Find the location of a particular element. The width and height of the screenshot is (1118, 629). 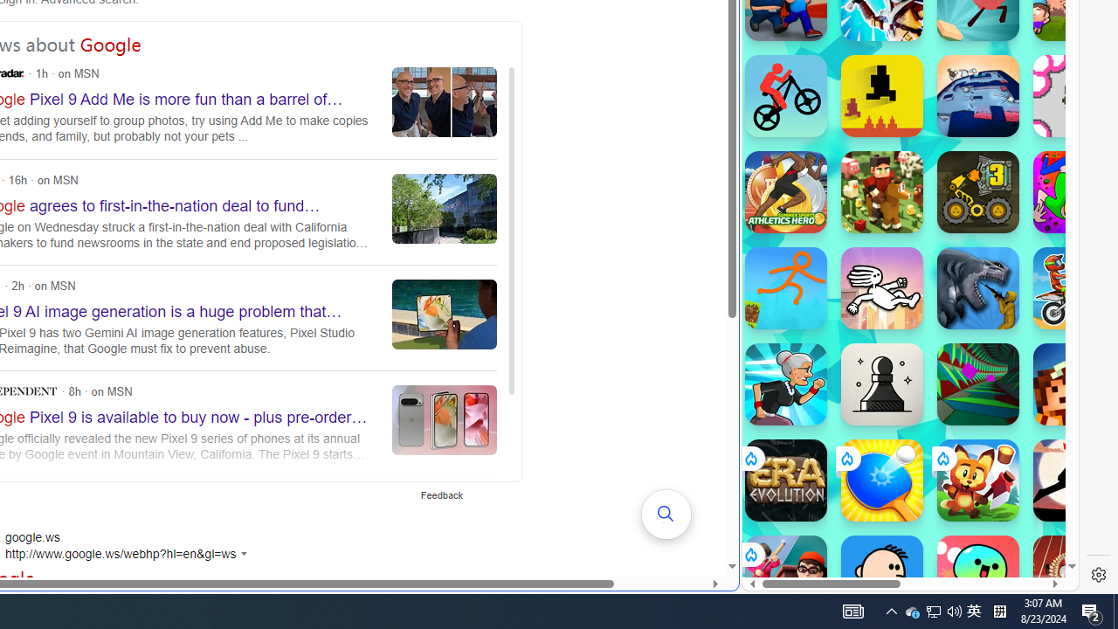

Tunnel Rush Tunnel Rush is located at coordinates (978, 384).